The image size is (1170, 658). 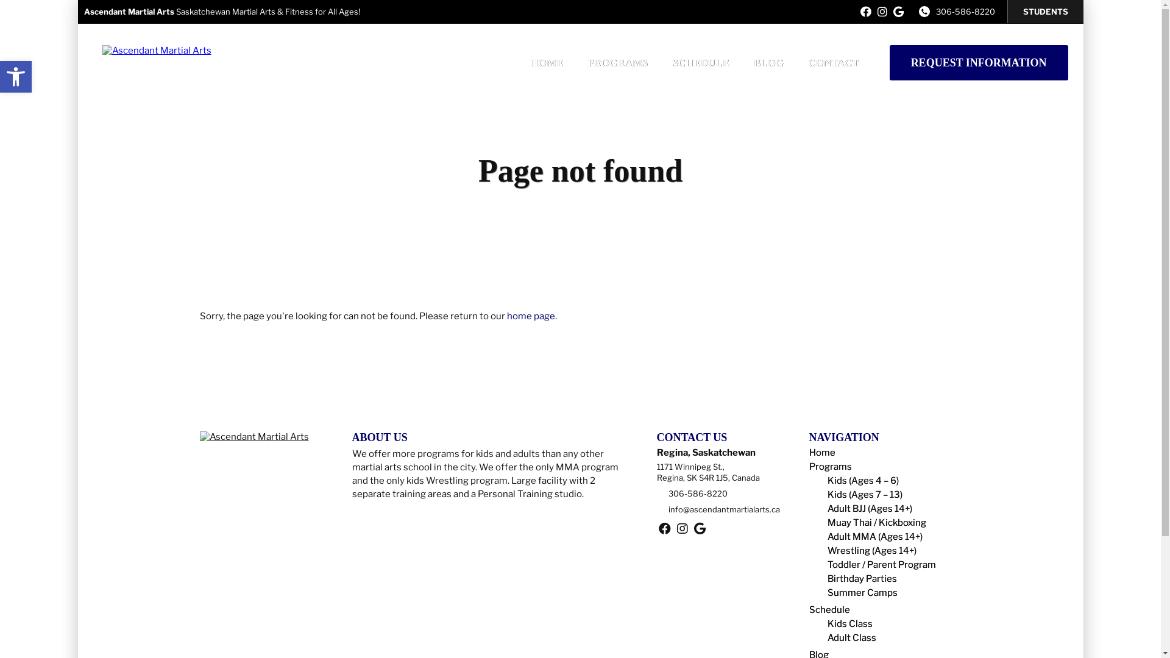 What do you see at coordinates (830, 610) in the screenshot?
I see `Schedule` at bounding box center [830, 610].